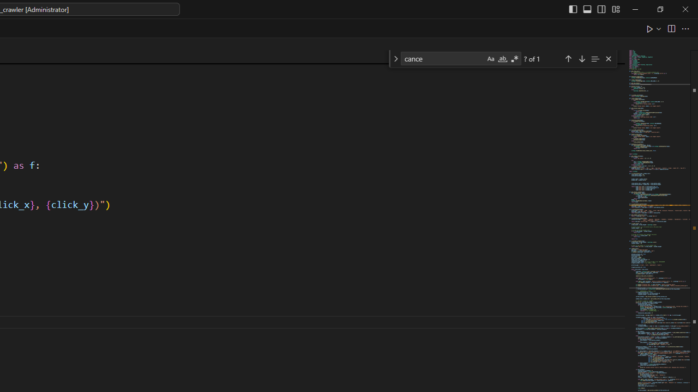 The width and height of the screenshot is (698, 392). I want to click on Class: NetUIImage, so click(286, 102).